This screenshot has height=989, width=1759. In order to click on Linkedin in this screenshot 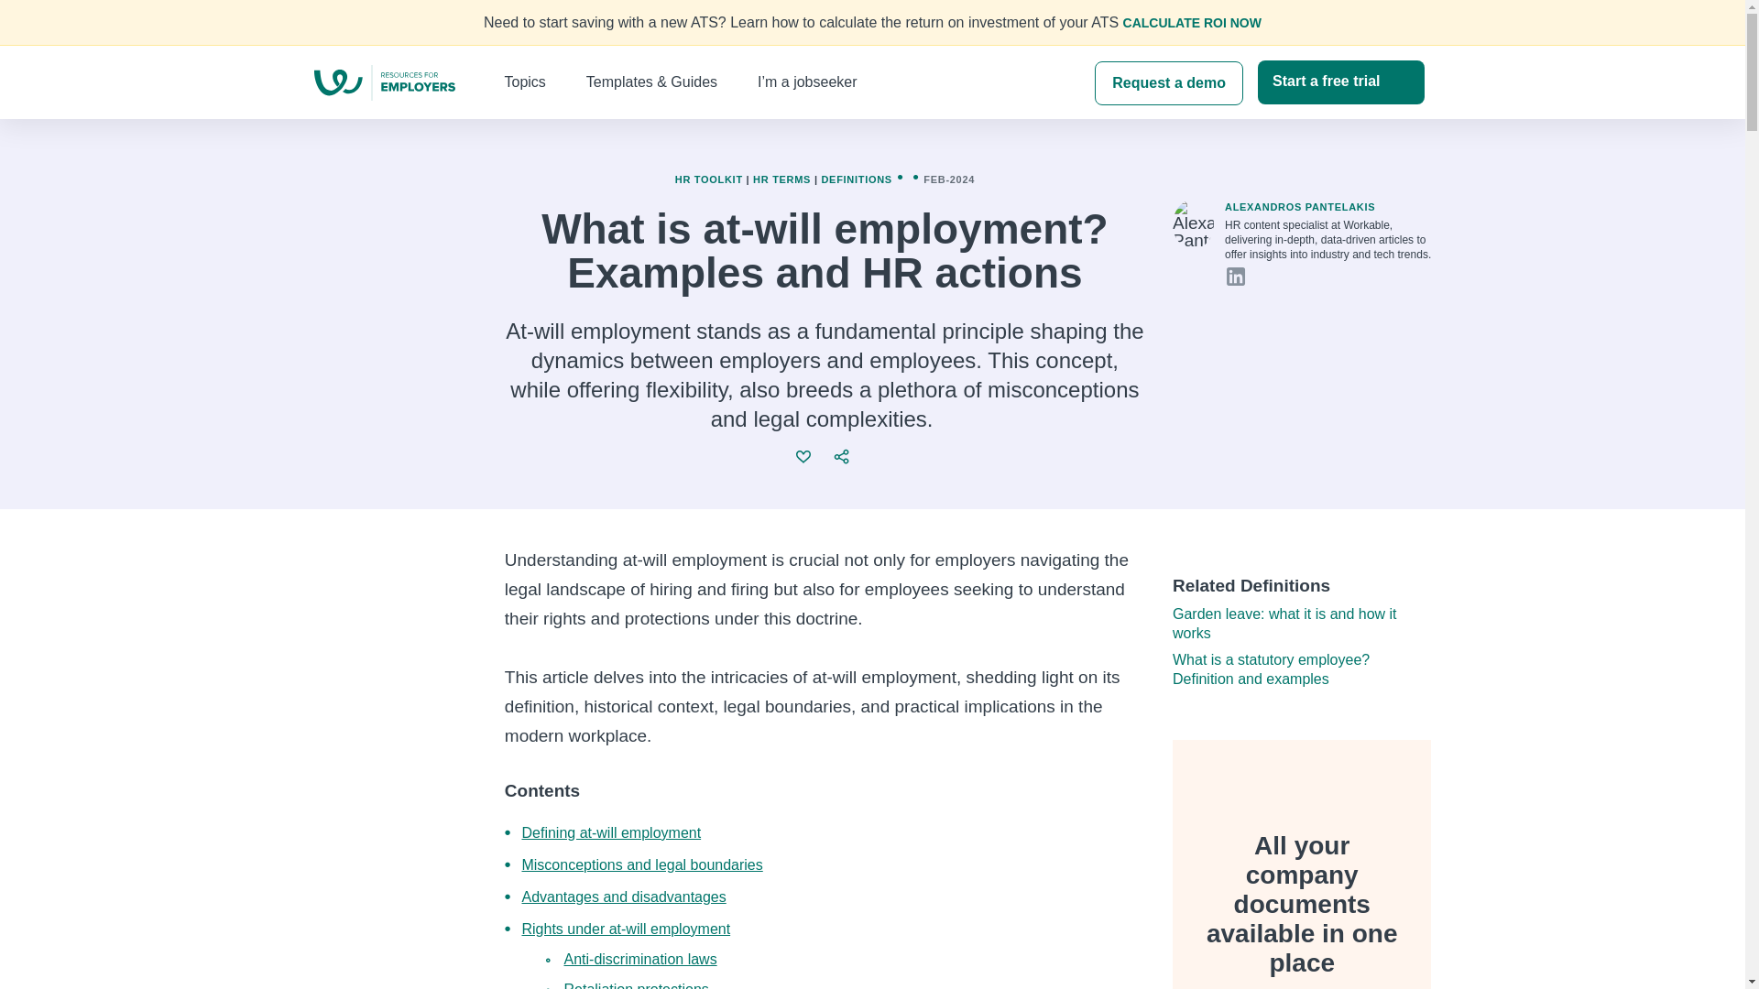, I will do `click(1235, 277)`.